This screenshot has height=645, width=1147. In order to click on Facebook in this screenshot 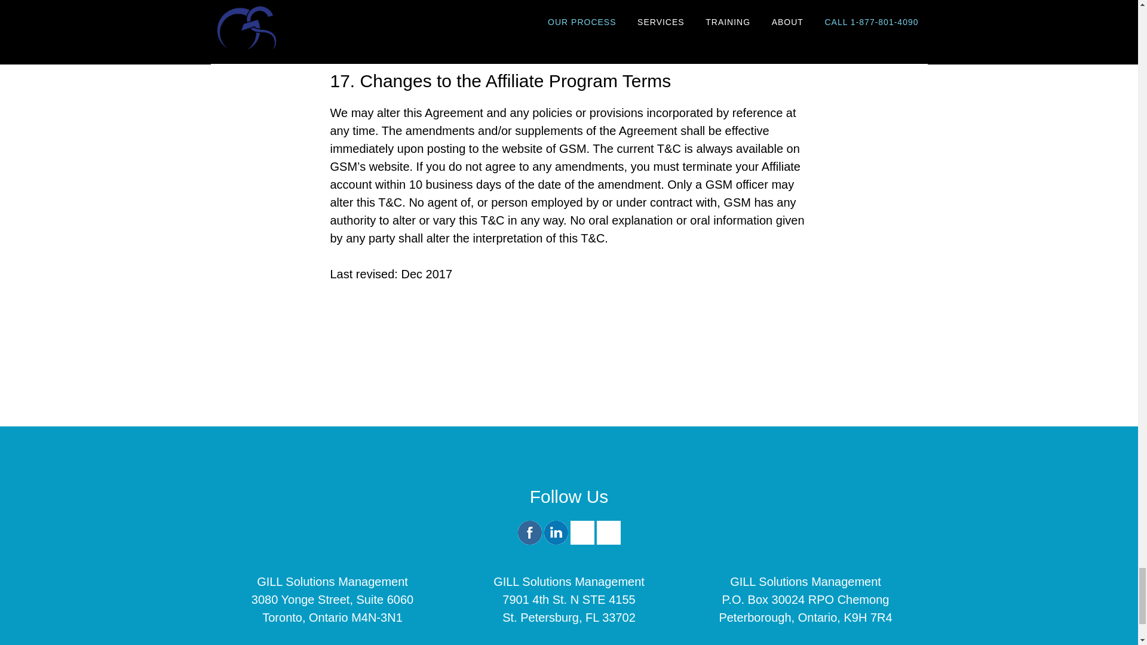, I will do `click(529, 532)`.